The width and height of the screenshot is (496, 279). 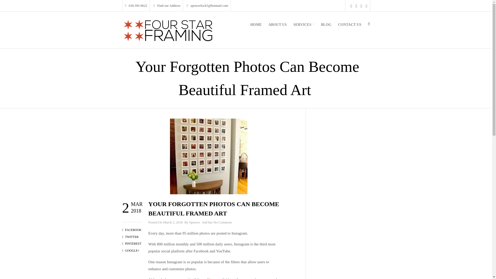 I want to click on Your Forgotten Photos Can Become Beautiful Framed Art, so click(x=213, y=209).